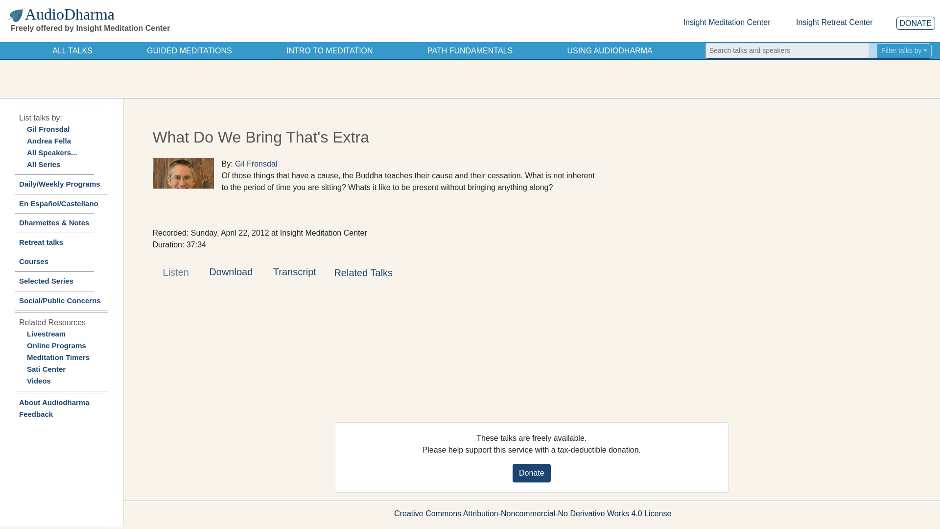 The image size is (940, 529). What do you see at coordinates (330, 50) in the screenshot?
I see `INTRO TO MEDITATION` at bounding box center [330, 50].